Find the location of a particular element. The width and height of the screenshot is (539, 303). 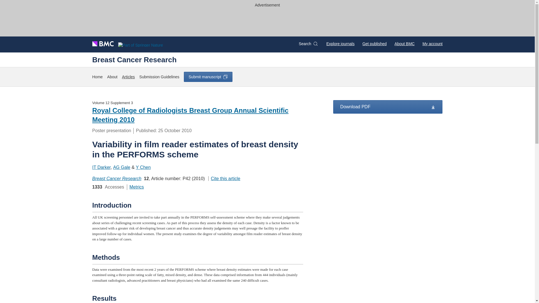

Cite this article is located at coordinates (224, 178).